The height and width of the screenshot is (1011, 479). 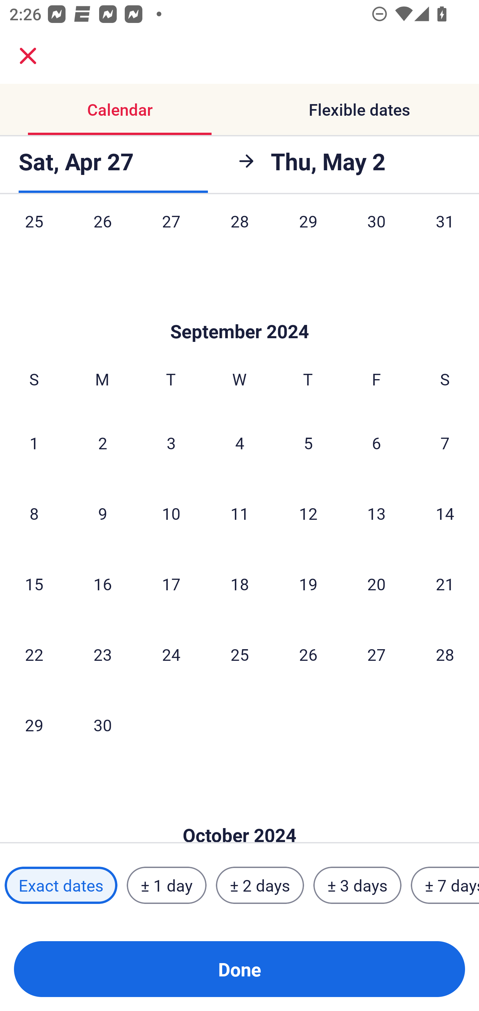 What do you see at coordinates (166, 885) in the screenshot?
I see `± 1 day` at bounding box center [166, 885].